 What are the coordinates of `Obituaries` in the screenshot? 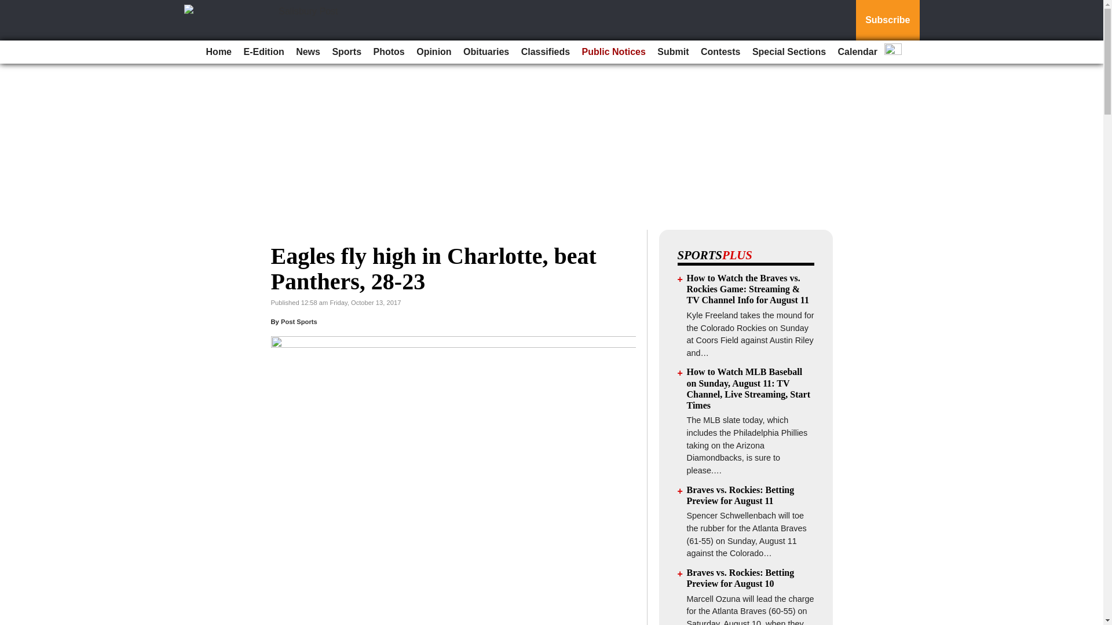 It's located at (486, 52).